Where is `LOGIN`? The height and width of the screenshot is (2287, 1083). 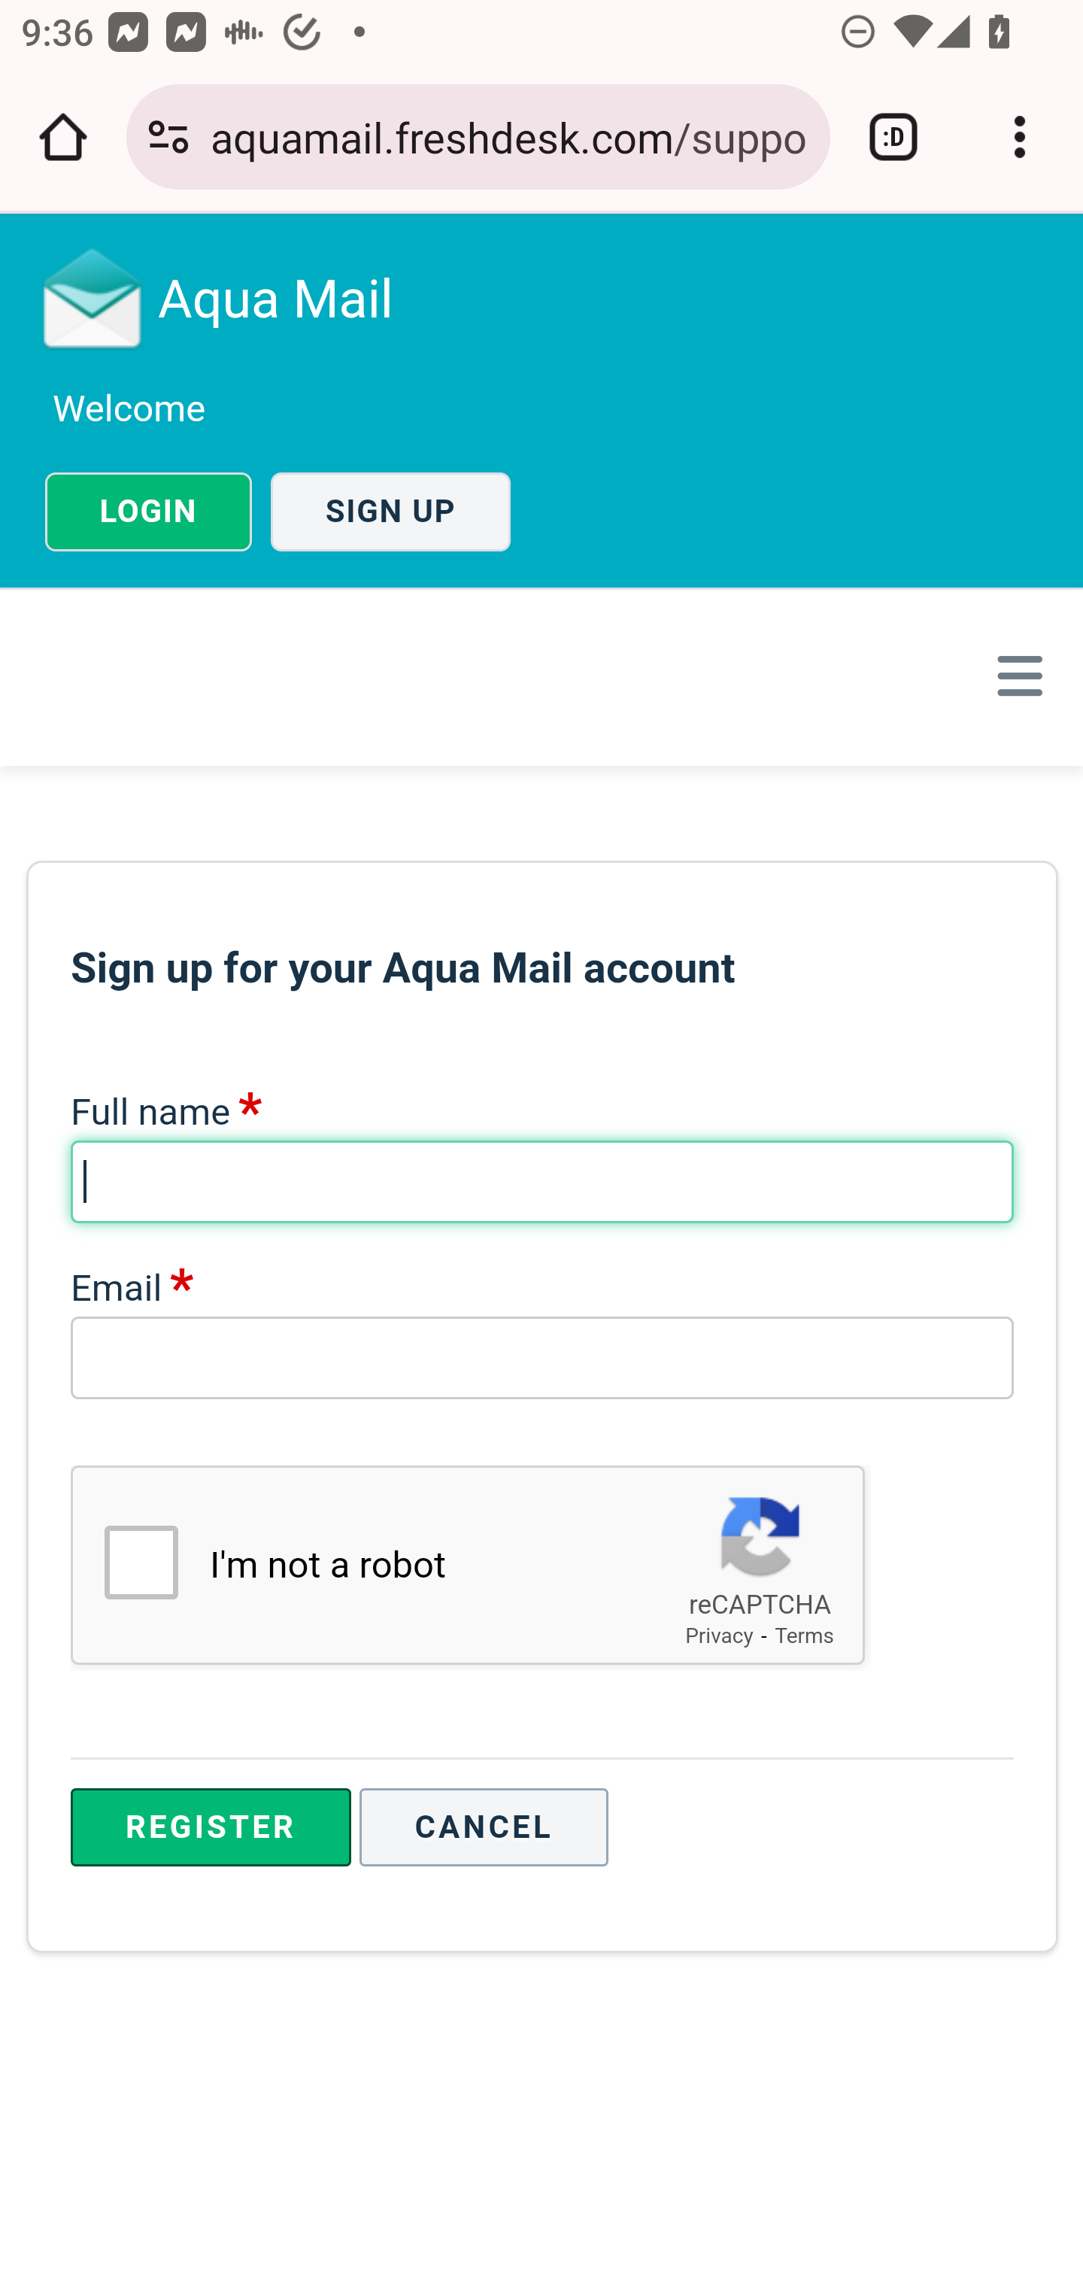 LOGIN is located at coordinates (148, 512).